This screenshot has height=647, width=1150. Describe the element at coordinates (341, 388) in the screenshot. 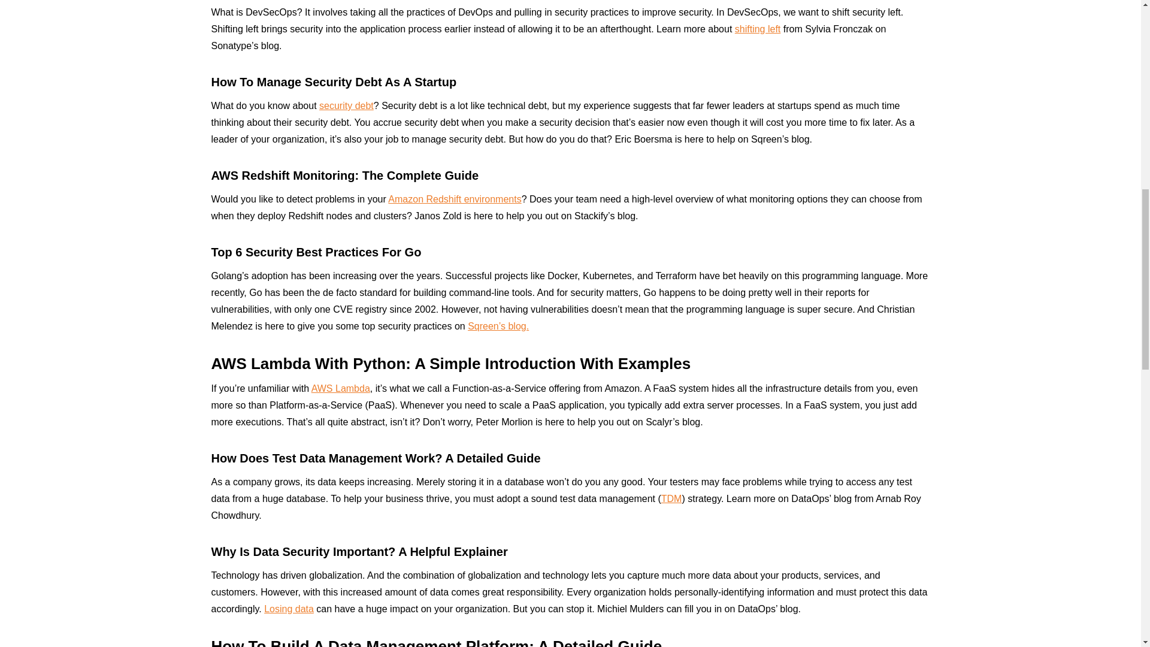

I see `AWS Lambda` at that location.